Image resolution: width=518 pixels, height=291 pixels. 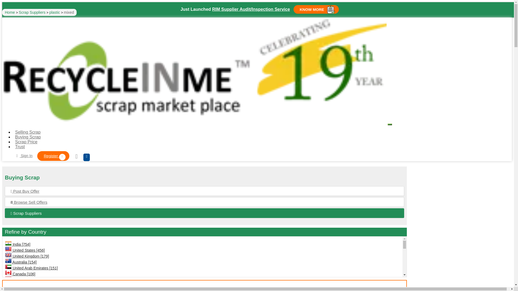 What do you see at coordinates (204, 191) in the screenshot?
I see `Post Buy Offer` at bounding box center [204, 191].